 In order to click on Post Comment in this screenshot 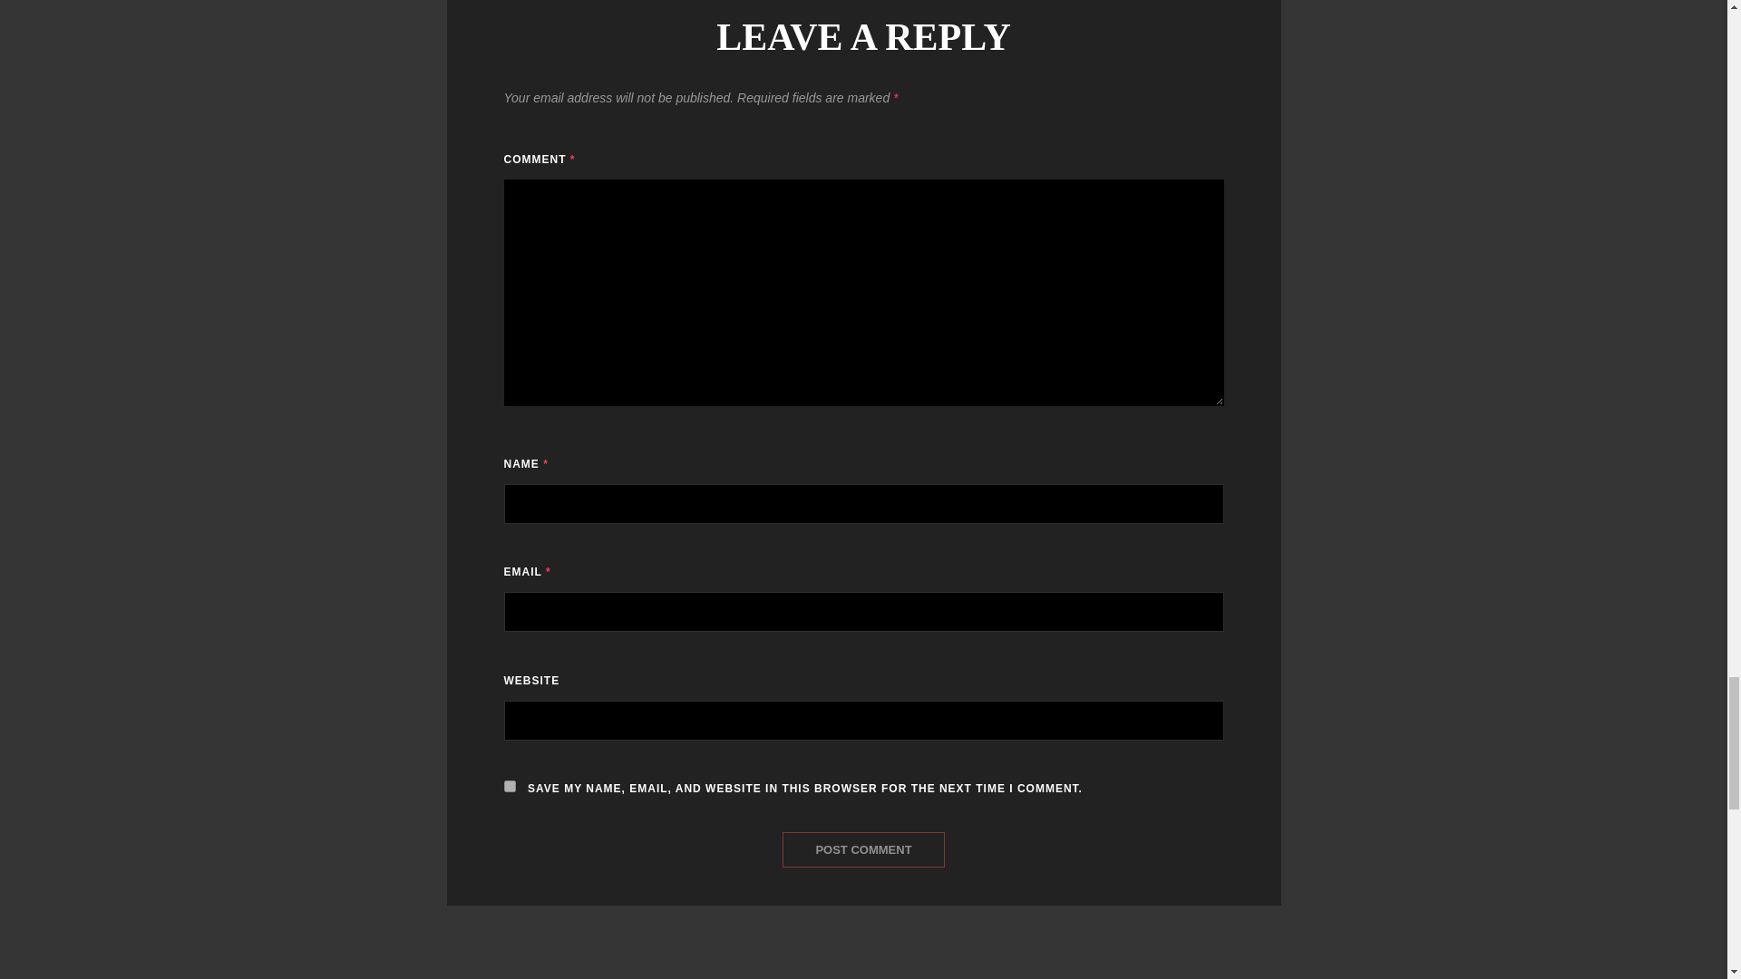, I will do `click(862, 849)`.